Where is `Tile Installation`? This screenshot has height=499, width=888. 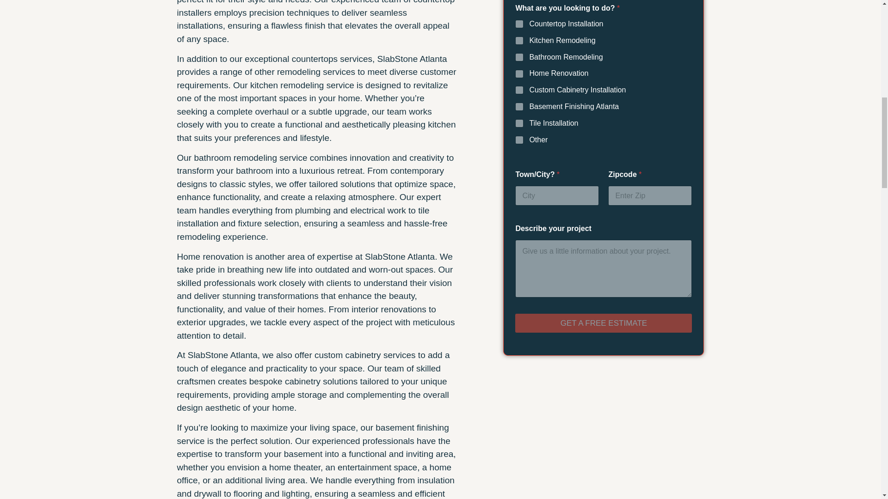
Tile Installation is located at coordinates (520, 124).